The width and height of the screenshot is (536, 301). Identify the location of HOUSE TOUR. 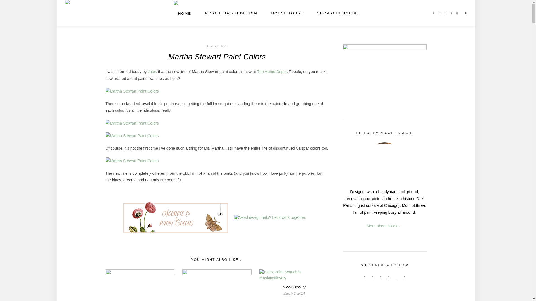
(287, 13).